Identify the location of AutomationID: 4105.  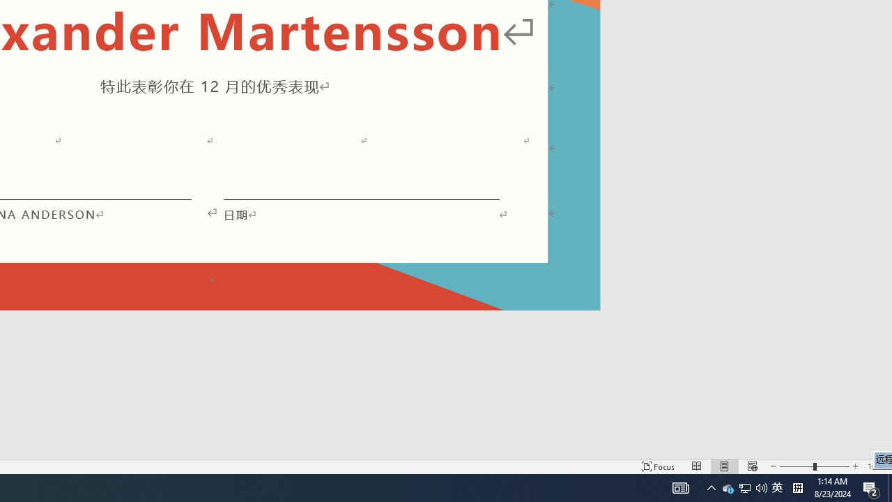
(797, 488).